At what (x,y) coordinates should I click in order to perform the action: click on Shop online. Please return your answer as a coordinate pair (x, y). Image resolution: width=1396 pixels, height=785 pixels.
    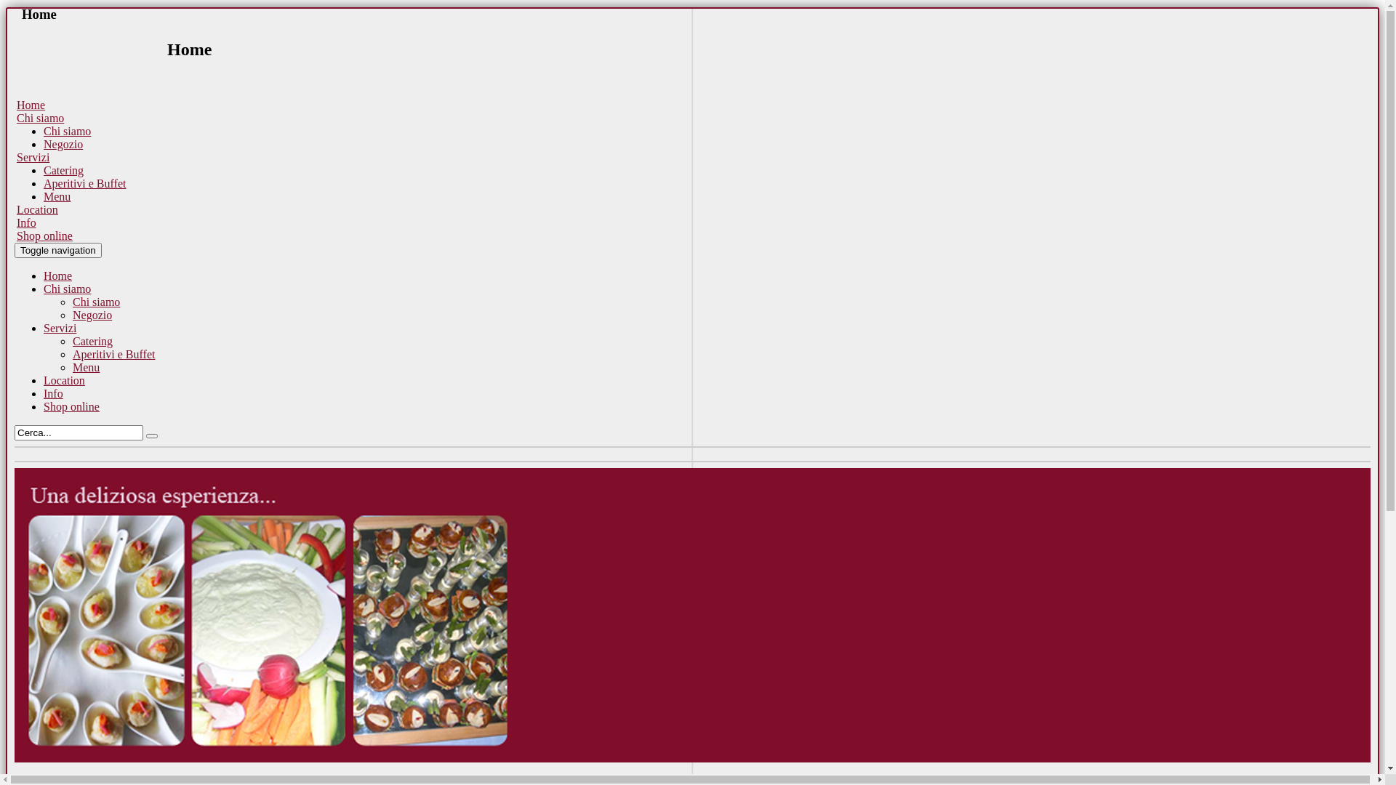
    Looking at the image, I should click on (45, 235).